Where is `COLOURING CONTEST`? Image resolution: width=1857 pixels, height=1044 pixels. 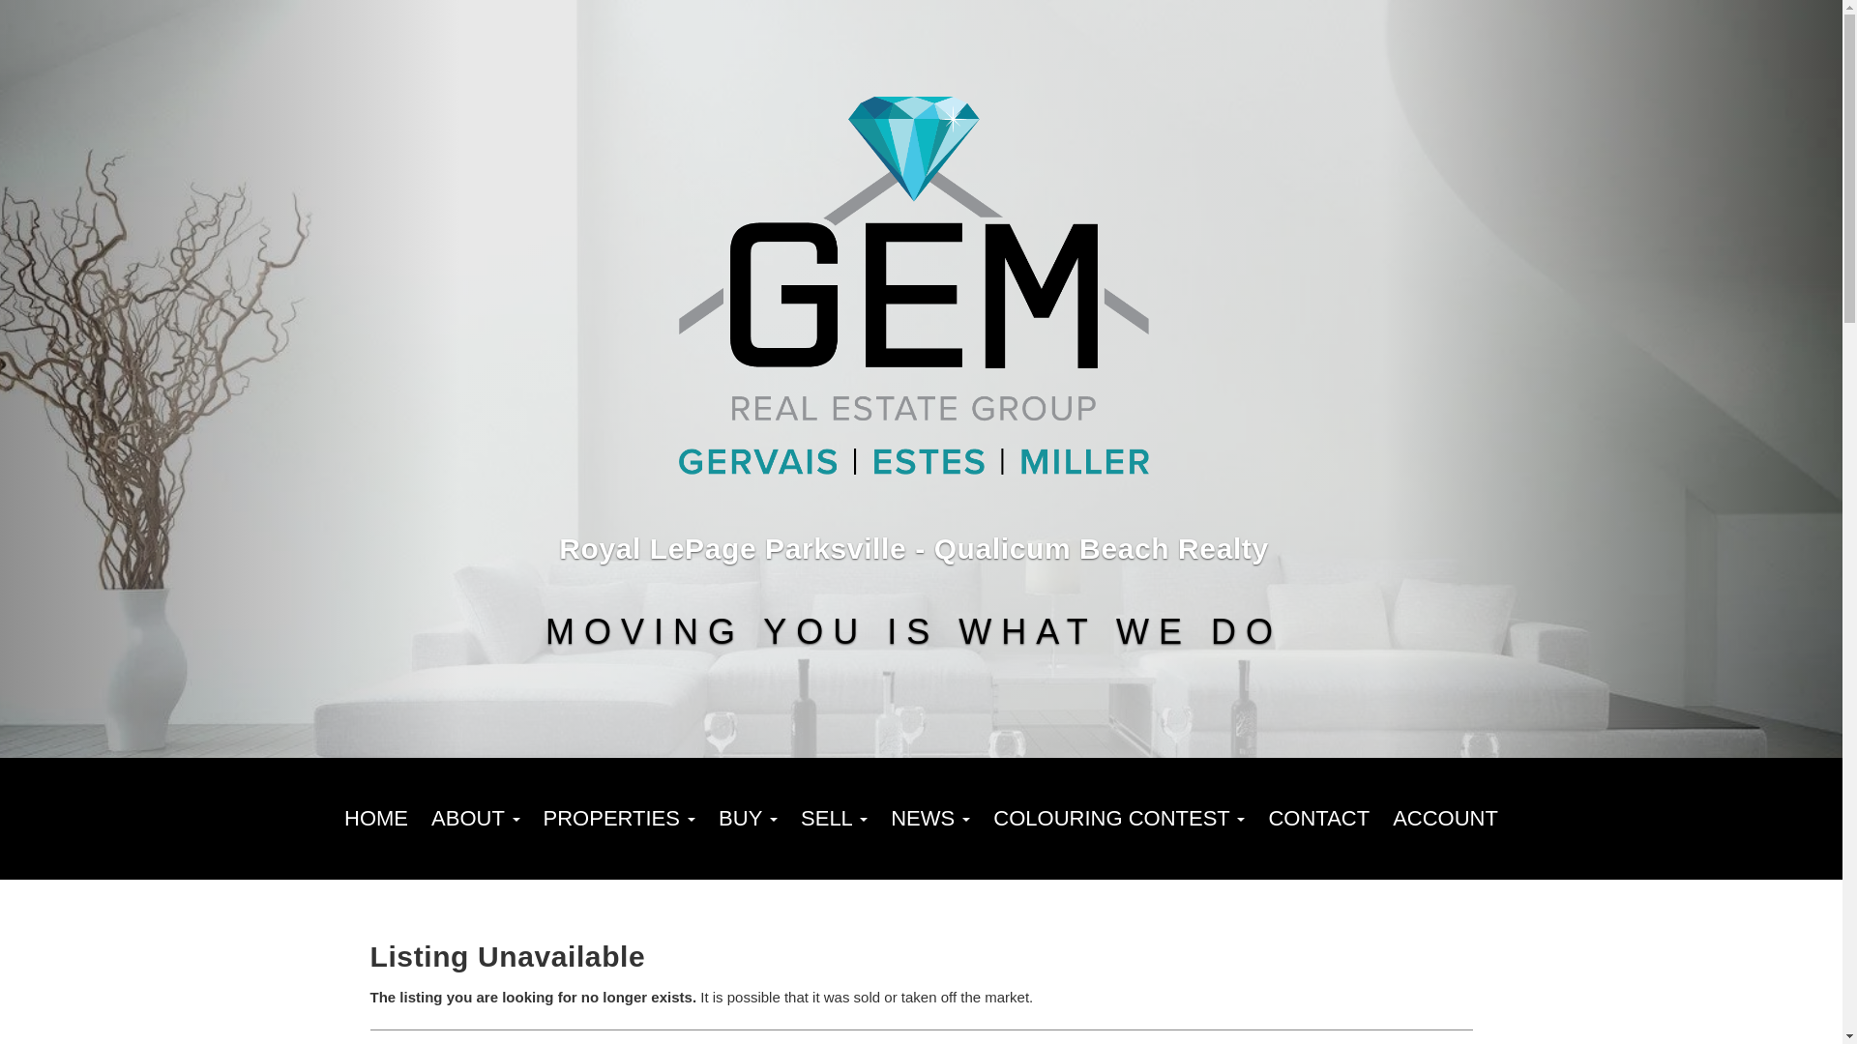 COLOURING CONTEST is located at coordinates (1119, 819).